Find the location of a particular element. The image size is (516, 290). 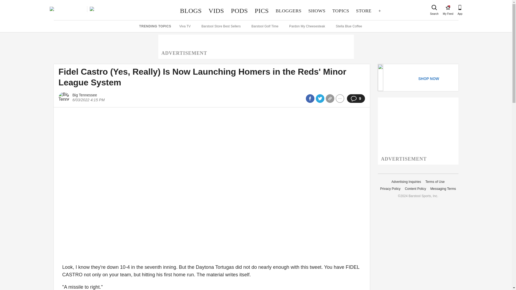

SHOWS is located at coordinates (317, 11).